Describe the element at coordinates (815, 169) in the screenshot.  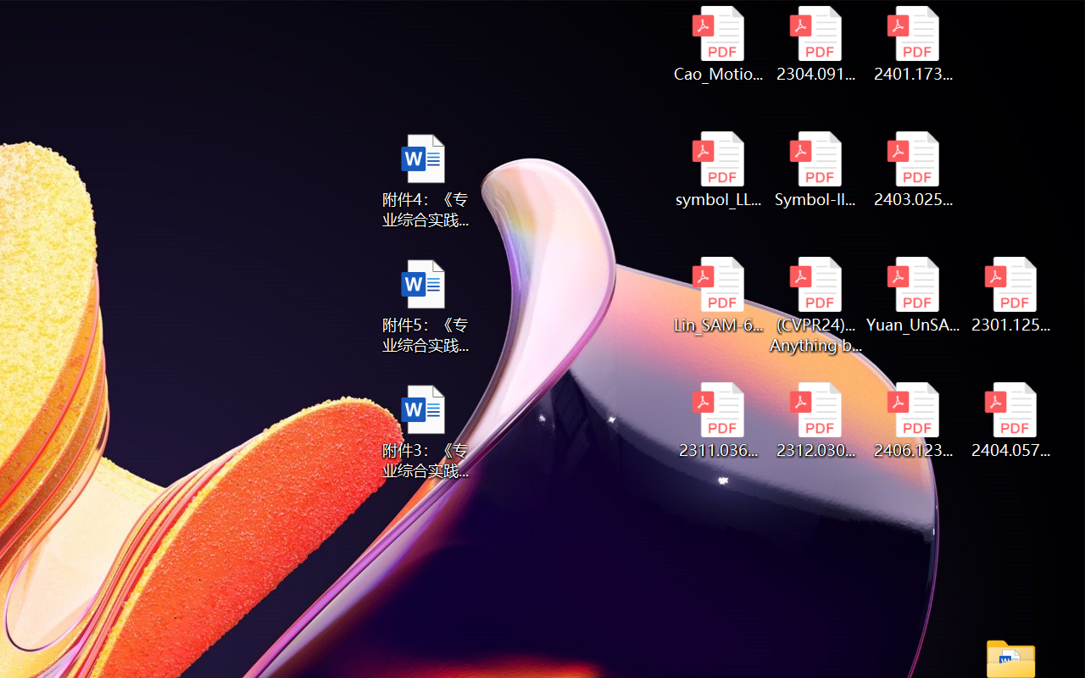
I see `Symbol-llm-v2.pdf` at that location.